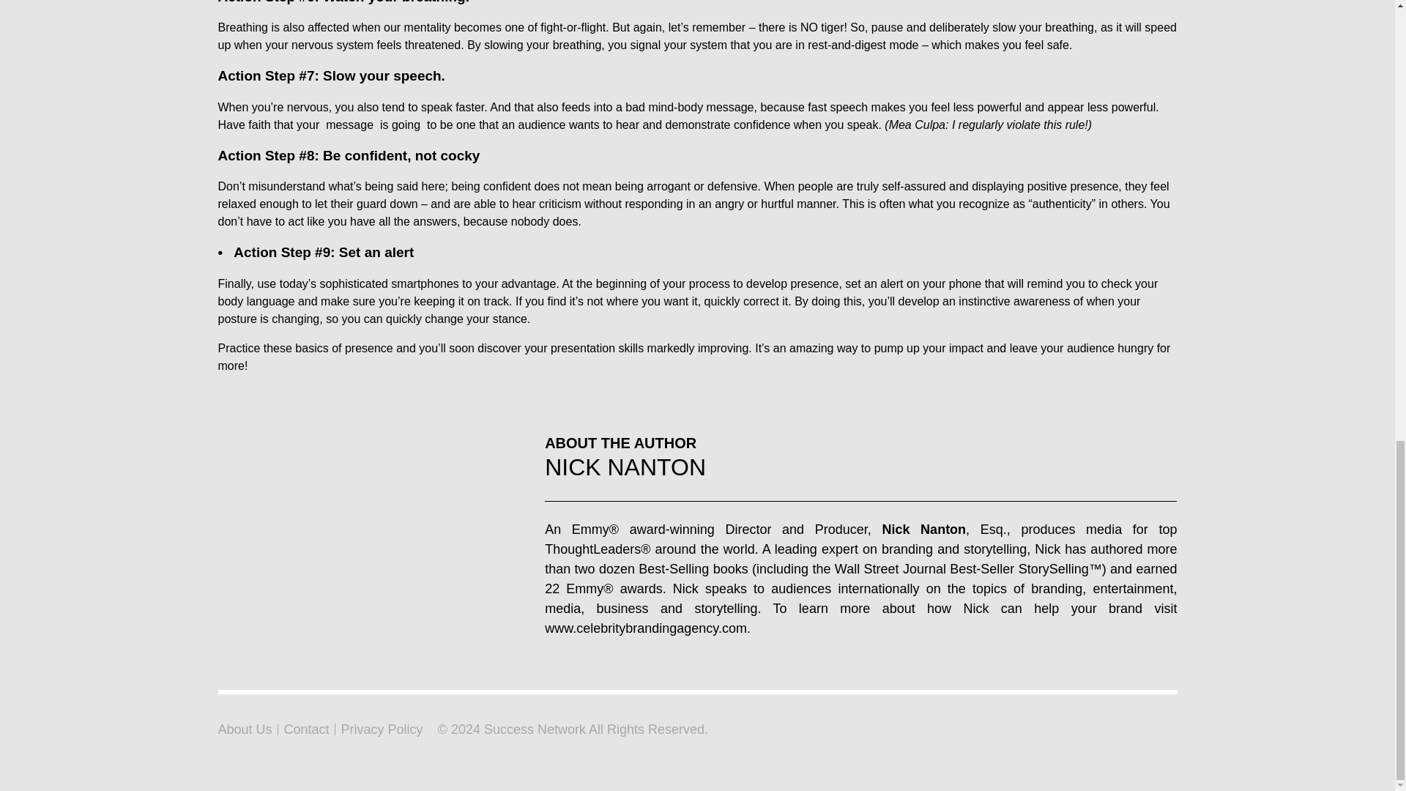  What do you see at coordinates (382, 728) in the screenshot?
I see `Privacy Policy` at bounding box center [382, 728].